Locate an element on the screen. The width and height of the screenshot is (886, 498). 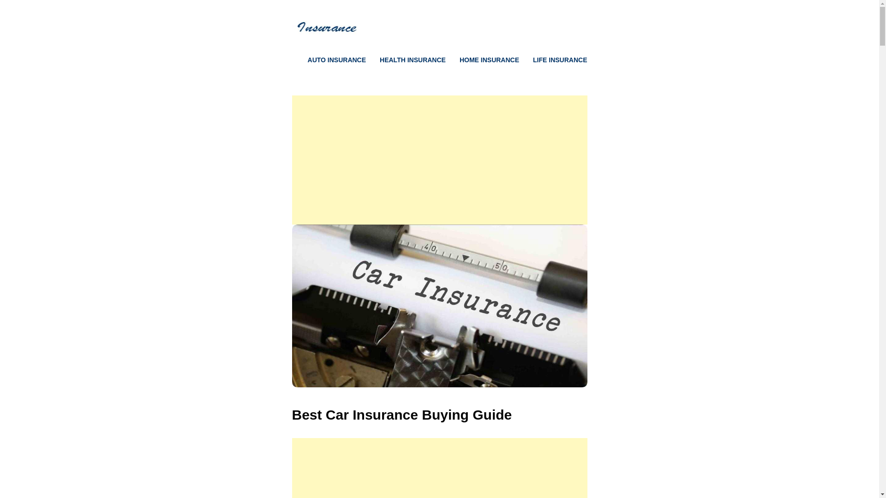
HOME INSURANCE is located at coordinates (483, 60).